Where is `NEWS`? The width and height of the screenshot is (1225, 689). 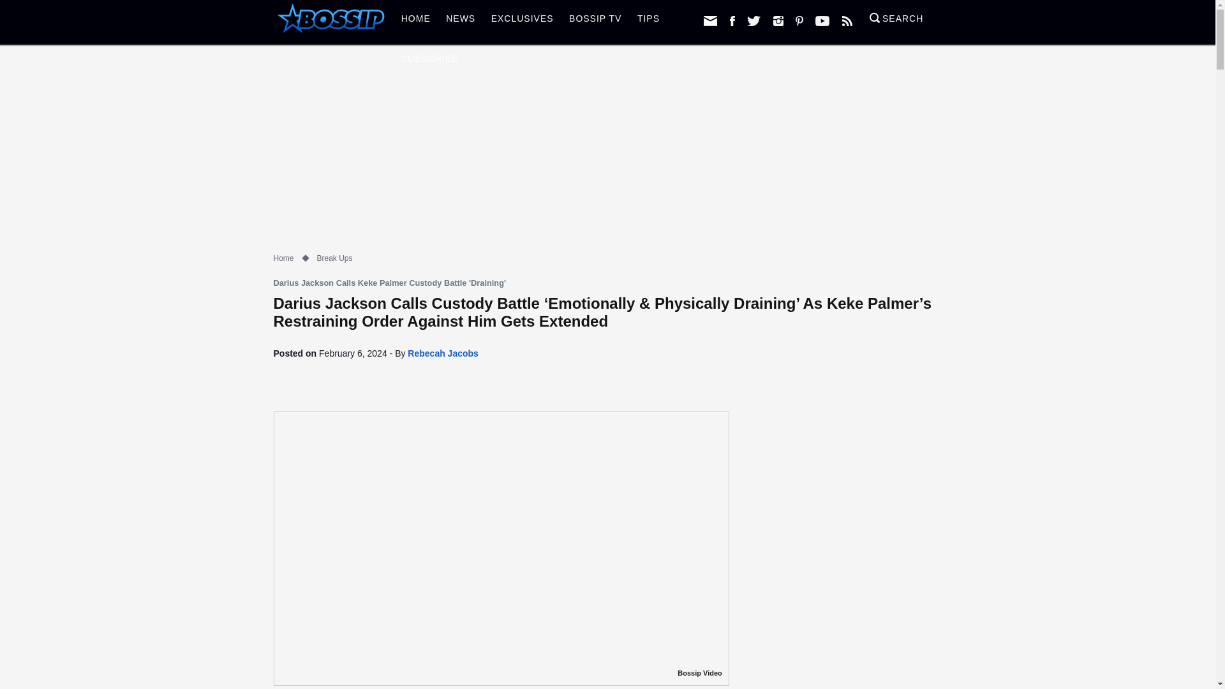 NEWS is located at coordinates (461, 22).